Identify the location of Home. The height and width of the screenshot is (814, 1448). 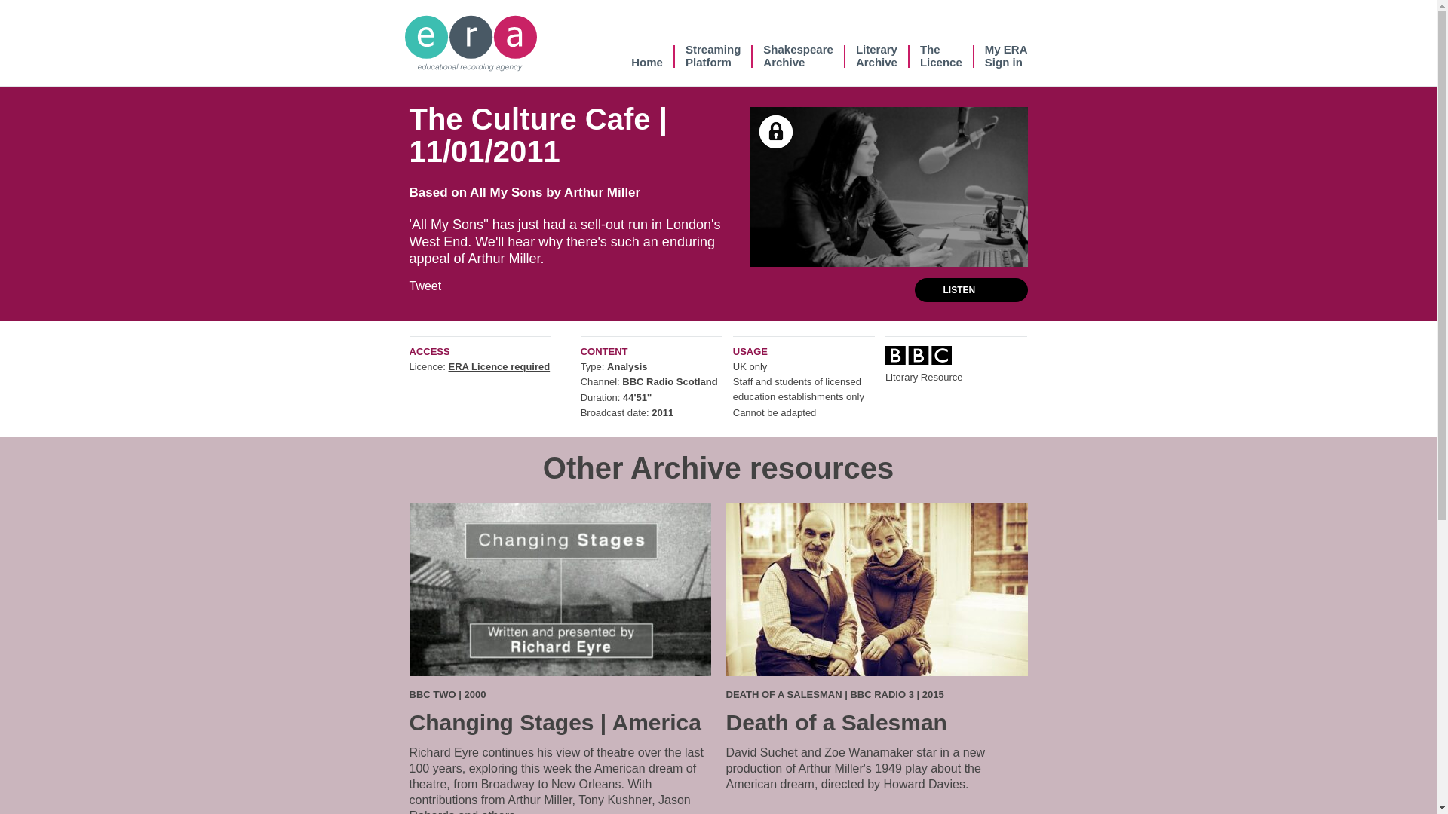
(499, 366).